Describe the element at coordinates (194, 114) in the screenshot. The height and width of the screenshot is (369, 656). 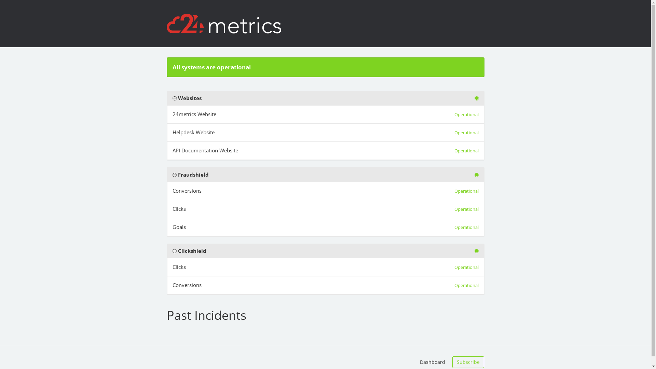
I see `24metrics Website` at that location.